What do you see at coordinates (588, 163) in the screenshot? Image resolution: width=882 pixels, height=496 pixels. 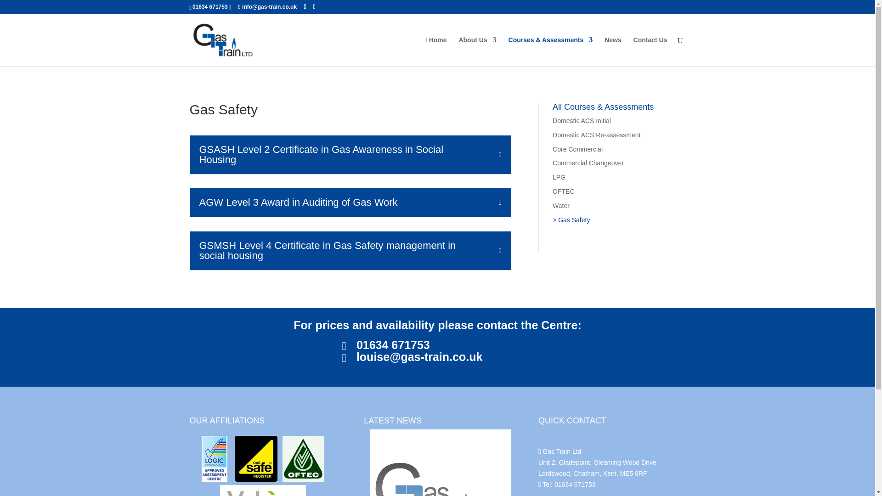 I see `Commercial Changeover` at bounding box center [588, 163].